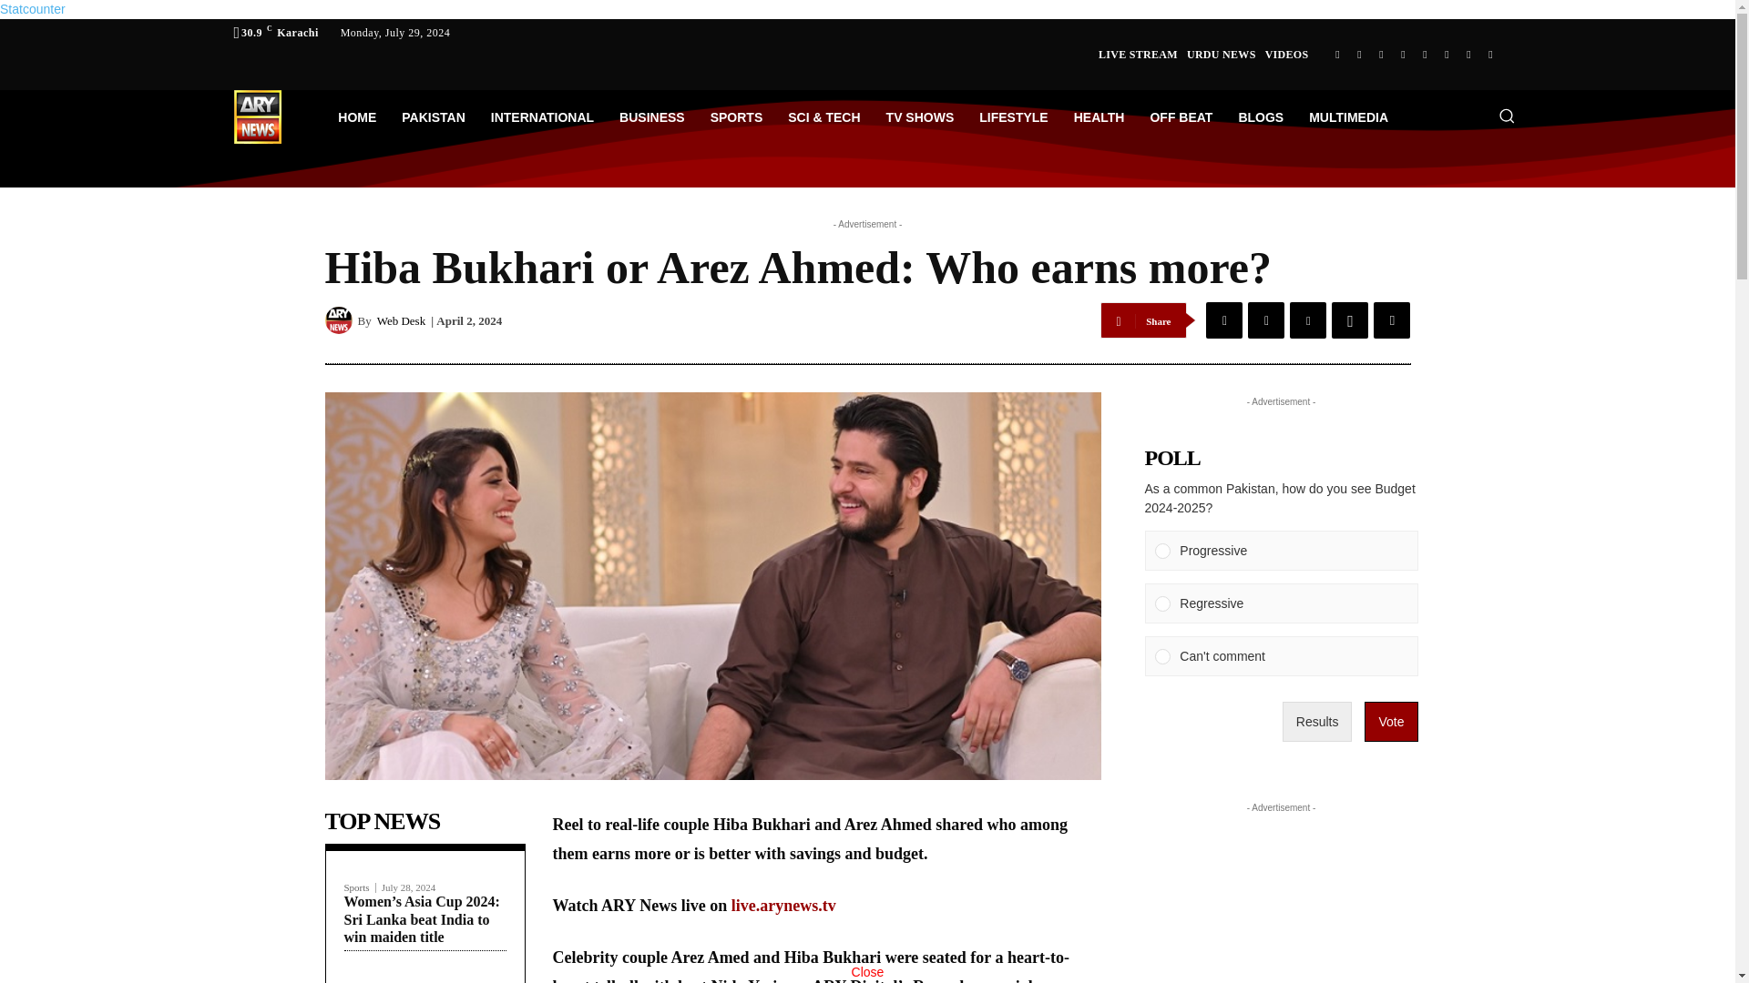  Describe the element at coordinates (1013, 117) in the screenshot. I see `LIFESTYLE` at that location.